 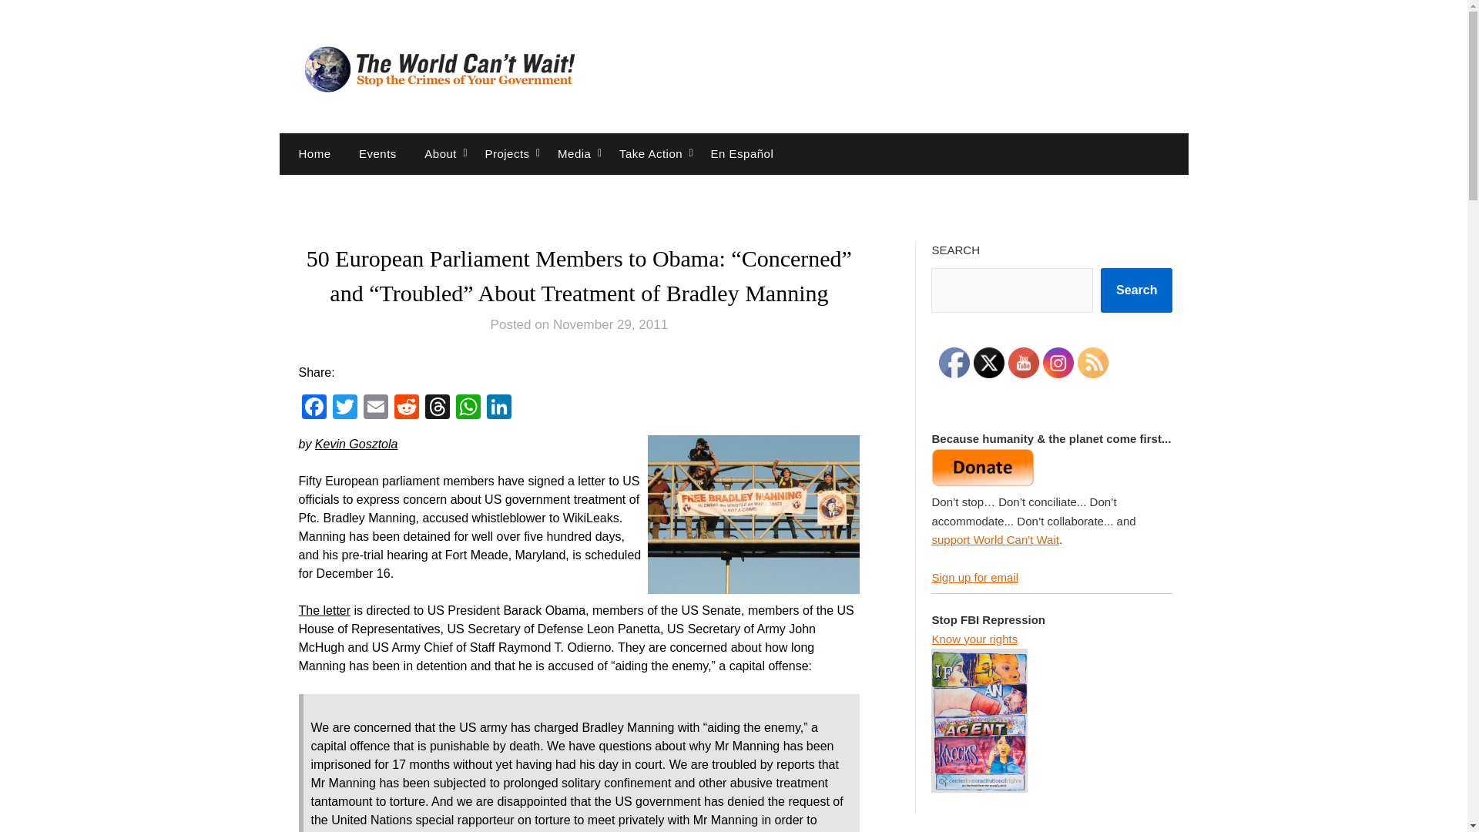 What do you see at coordinates (499, 408) in the screenshot?
I see `LinkedIn` at bounding box center [499, 408].